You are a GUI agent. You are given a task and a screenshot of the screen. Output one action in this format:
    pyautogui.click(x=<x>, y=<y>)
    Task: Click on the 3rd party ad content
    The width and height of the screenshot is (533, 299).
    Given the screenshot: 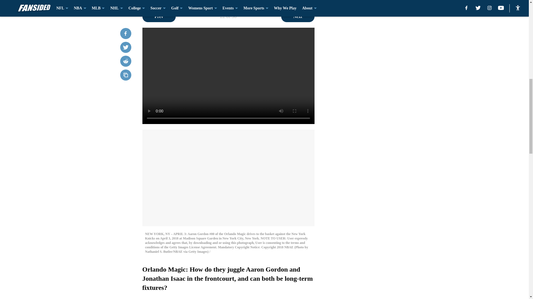 What is the action you would take?
    pyautogui.click(x=384, y=126)
    